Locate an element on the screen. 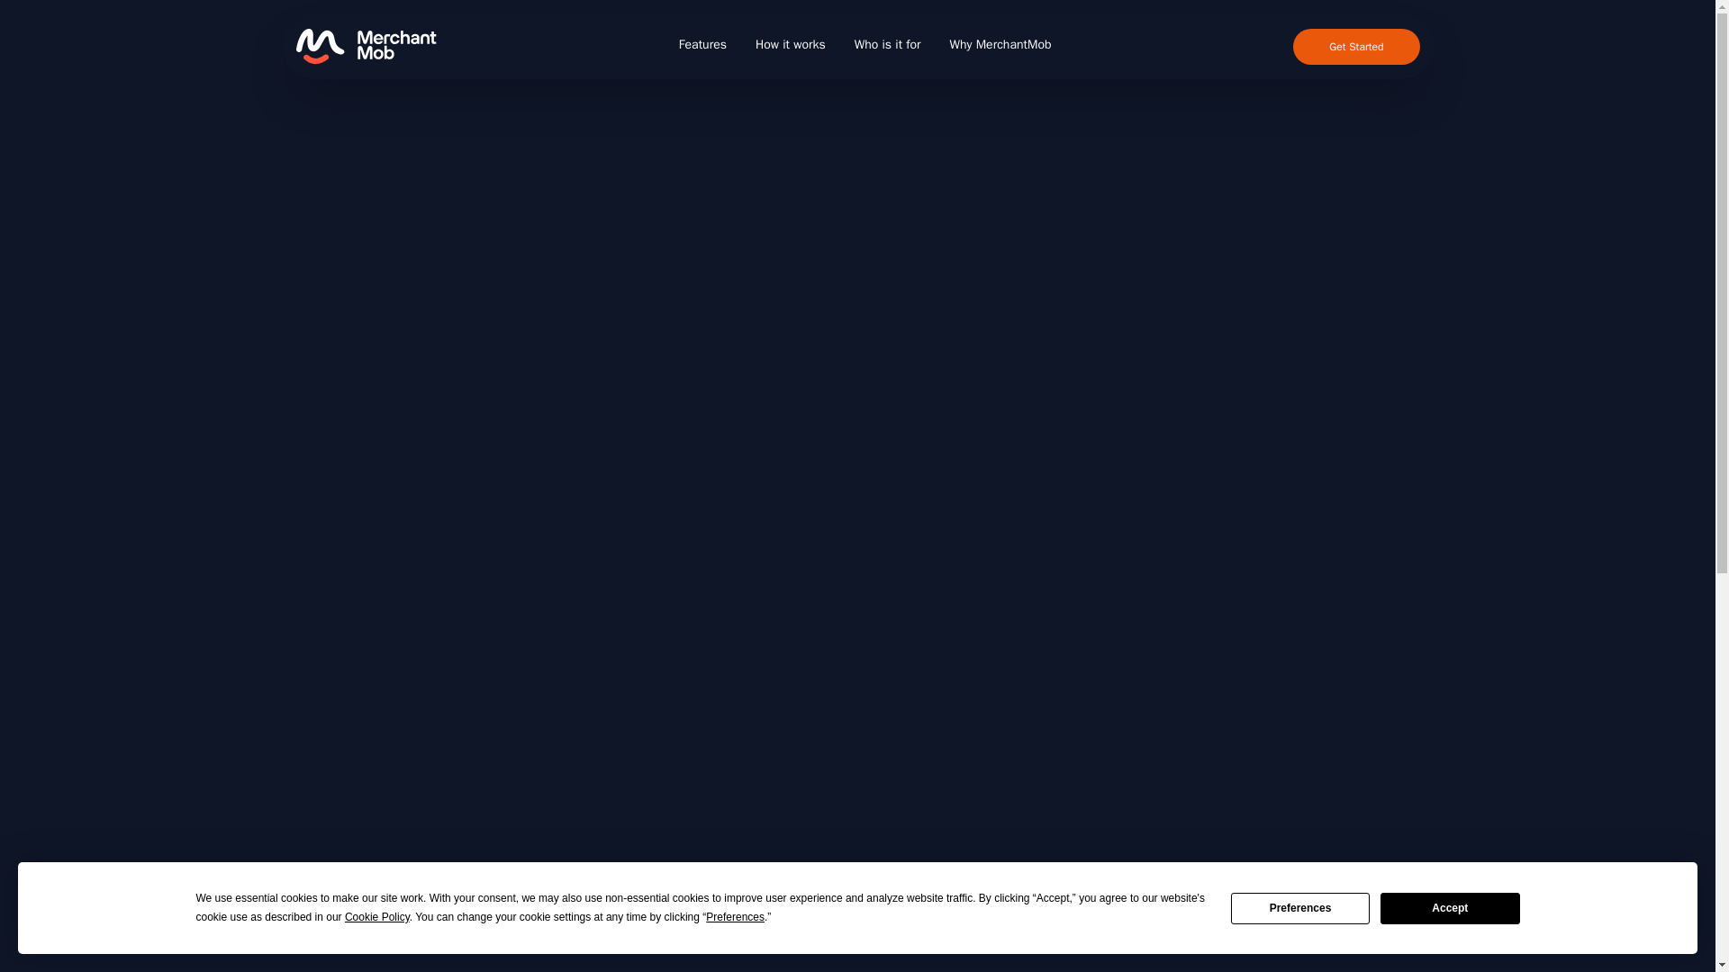  Preferences is located at coordinates (1300, 909).